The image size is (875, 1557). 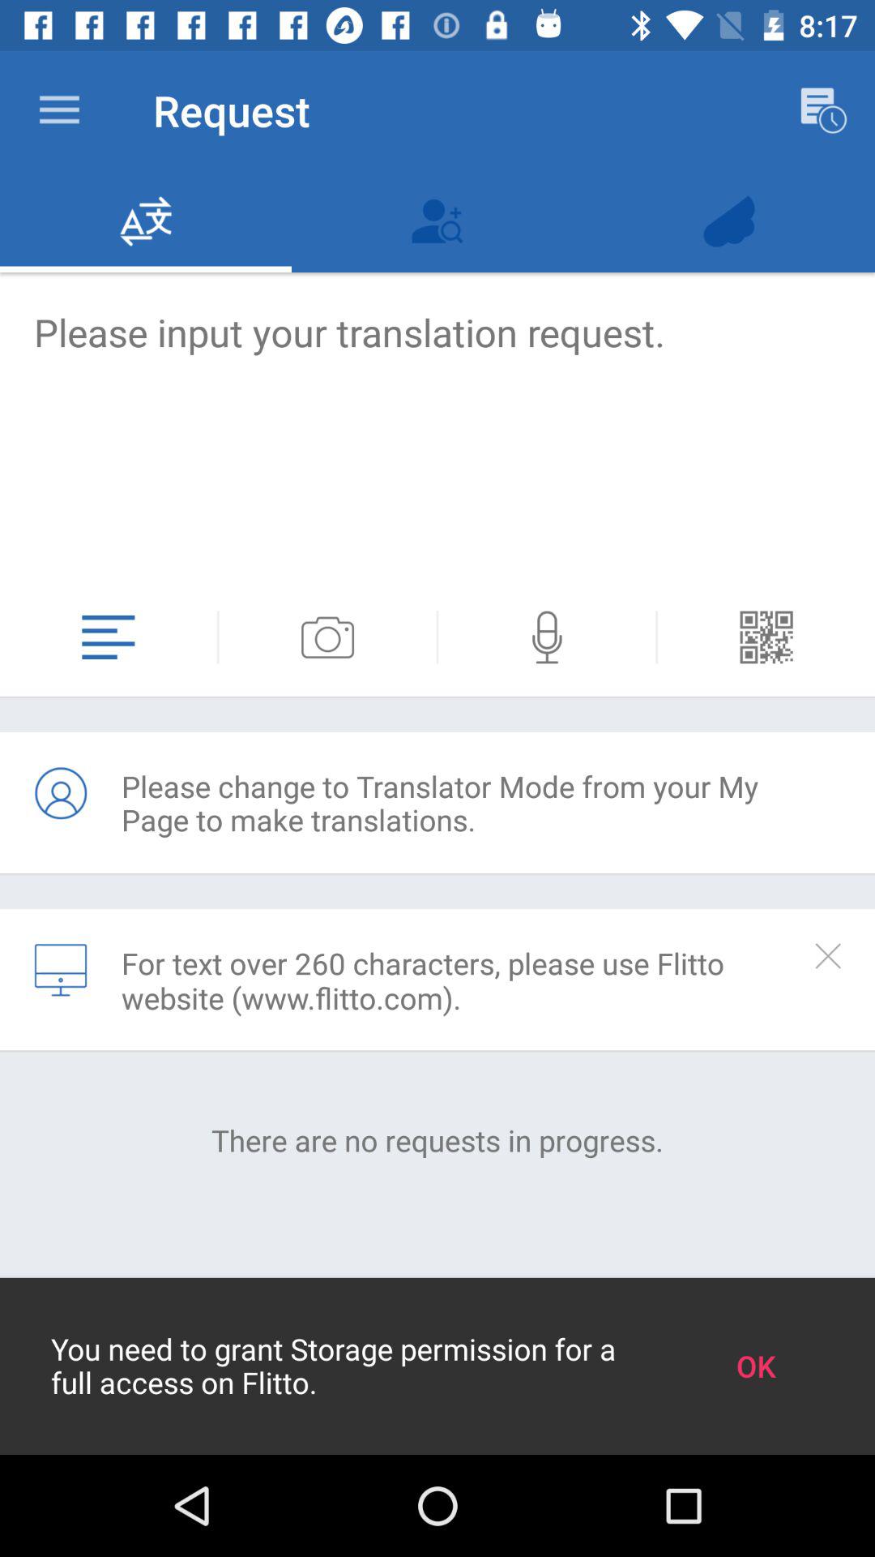 What do you see at coordinates (437, 1140) in the screenshot?
I see `tap the item above the you need to` at bounding box center [437, 1140].